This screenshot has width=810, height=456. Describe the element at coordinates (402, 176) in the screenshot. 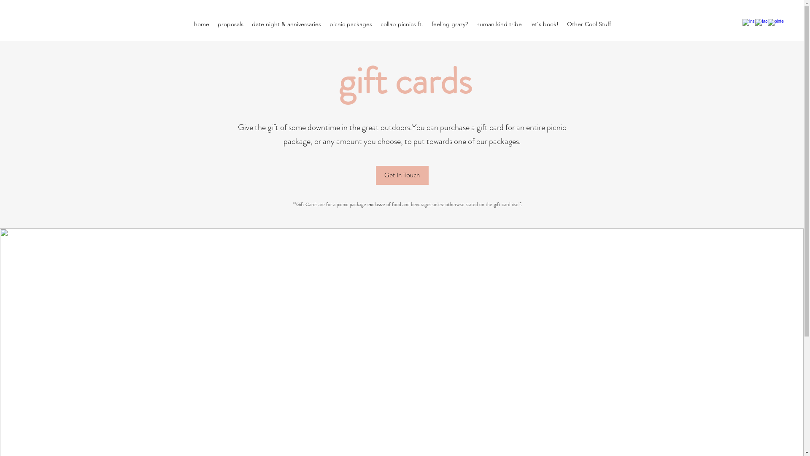

I see `Get In Touch` at that location.